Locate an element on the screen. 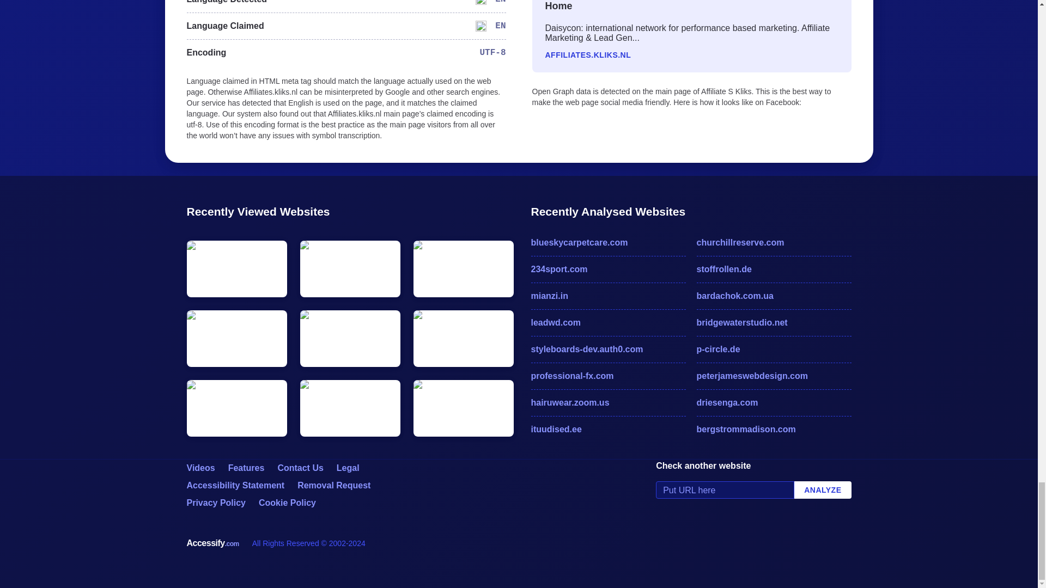 This screenshot has height=588, width=1046. blueskycarpetcare.com is located at coordinates (607, 243).